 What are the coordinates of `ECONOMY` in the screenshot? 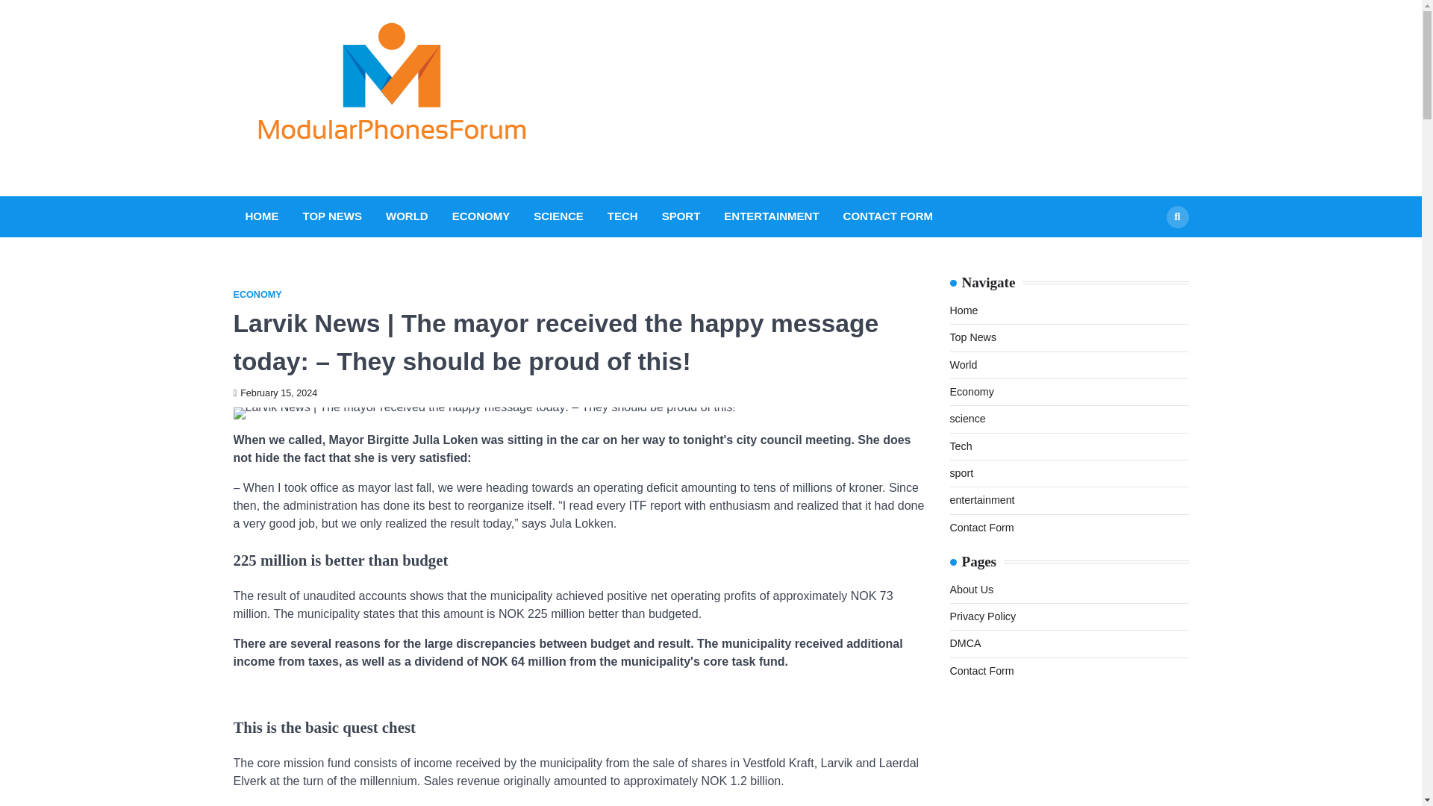 It's located at (481, 216).